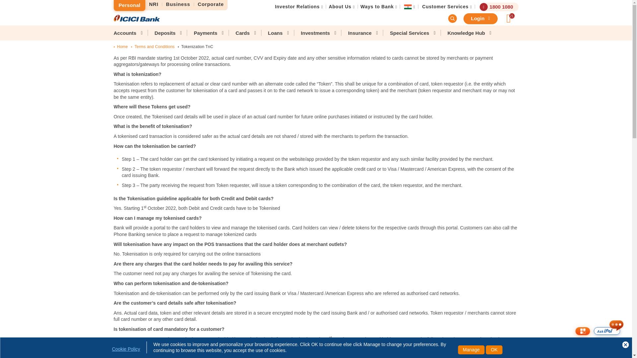 This screenshot has width=637, height=358. Describe the element at coordinates (445, 7) in the screenshot. I see `Customer Services` at that location.